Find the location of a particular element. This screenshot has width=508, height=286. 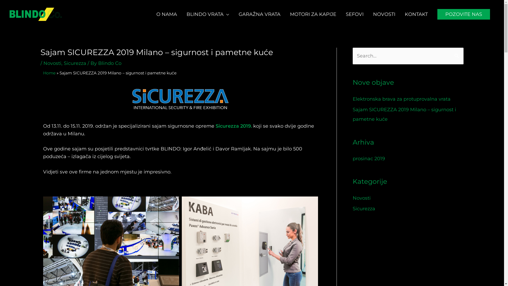

KONTAKT is located at coordinates (416, 14).